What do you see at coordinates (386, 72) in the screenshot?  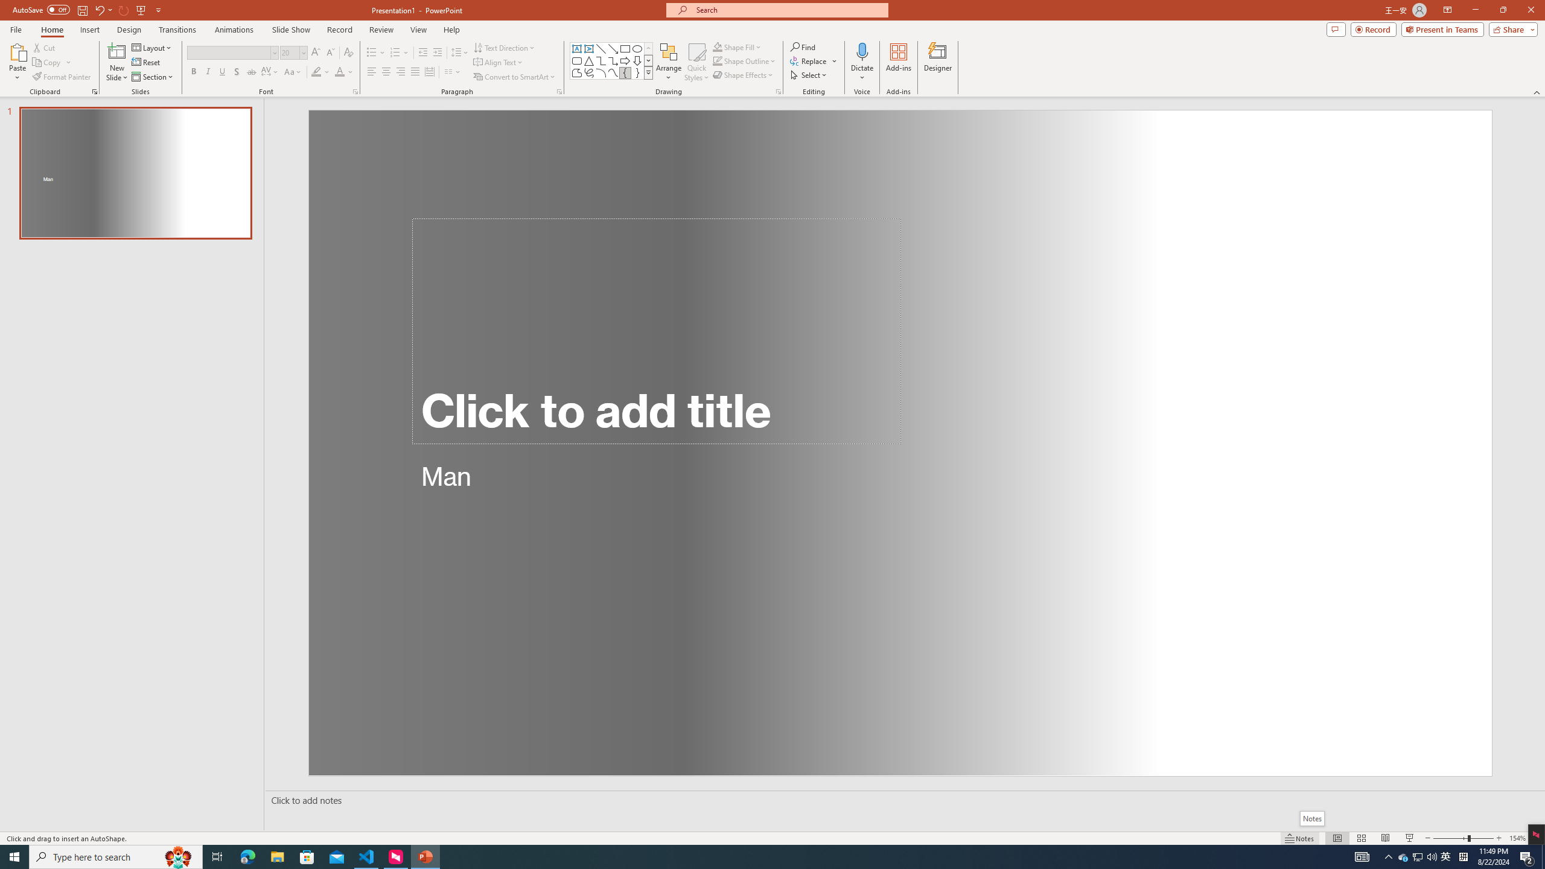 I see `Center` at bounding box center [386, 72].